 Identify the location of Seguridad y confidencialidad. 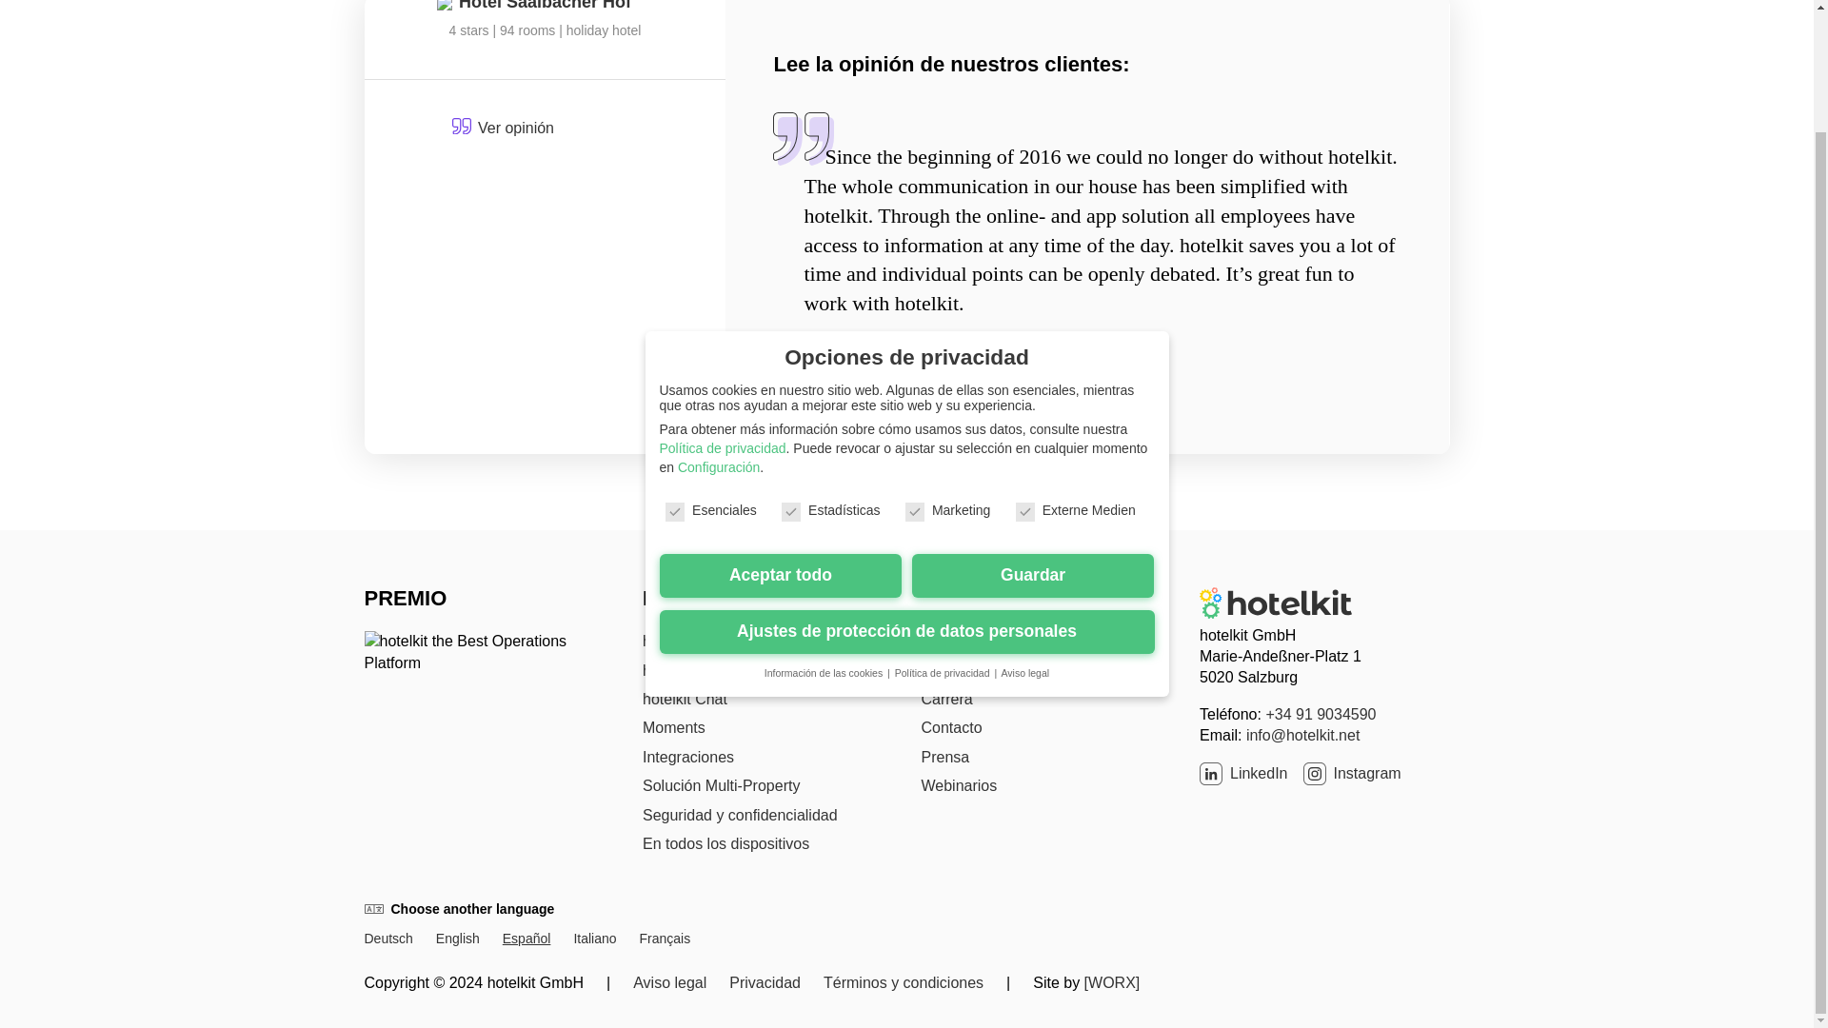
(740, 815).